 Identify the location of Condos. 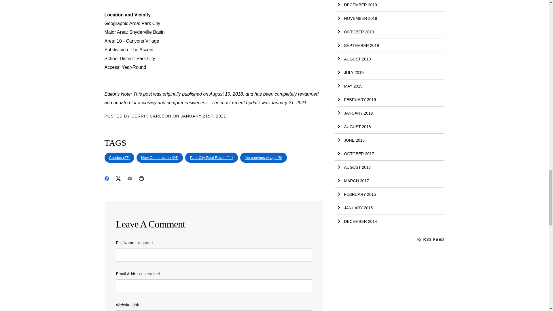
(119, 158).